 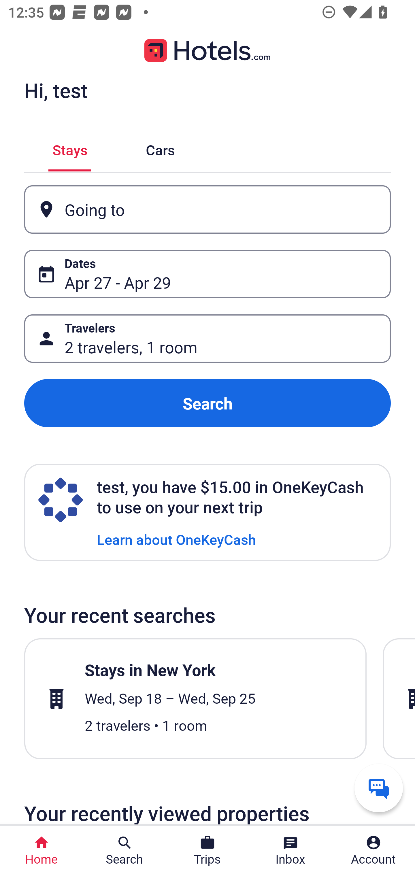 What do you see at coordinates (124, 851) in the screenshot?
I see `Search Search Button` at bounding box center [124, 851].